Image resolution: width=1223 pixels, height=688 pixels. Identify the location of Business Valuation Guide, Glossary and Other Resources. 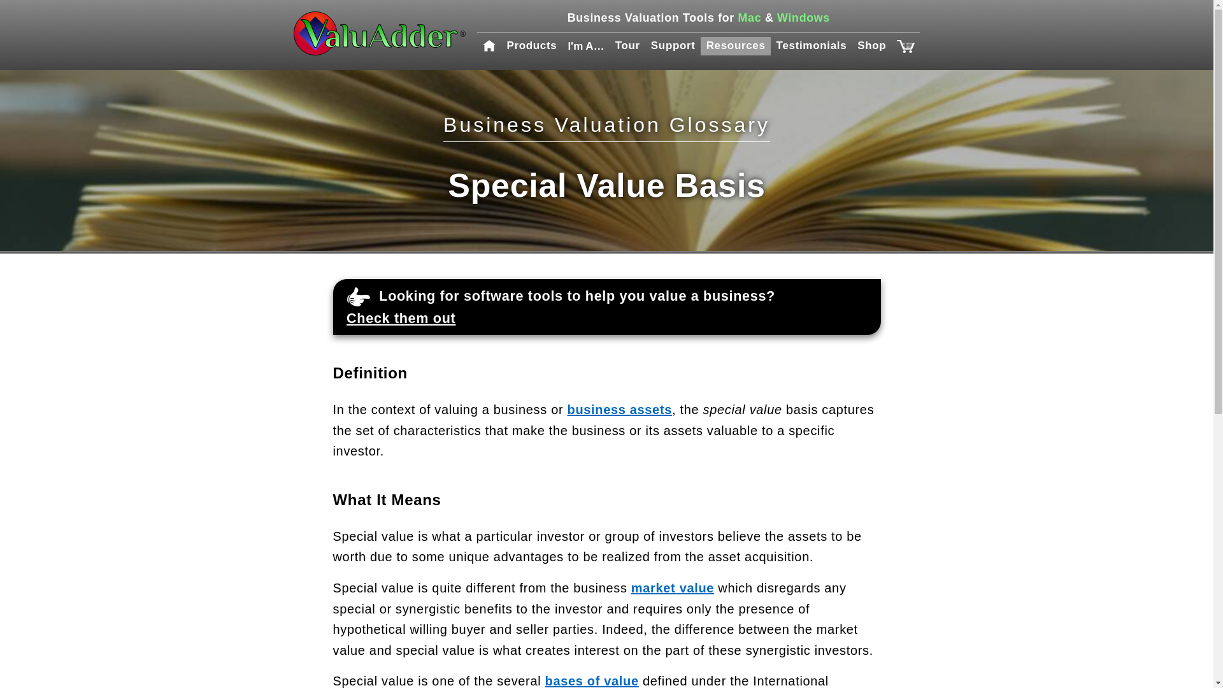
(735, 46).